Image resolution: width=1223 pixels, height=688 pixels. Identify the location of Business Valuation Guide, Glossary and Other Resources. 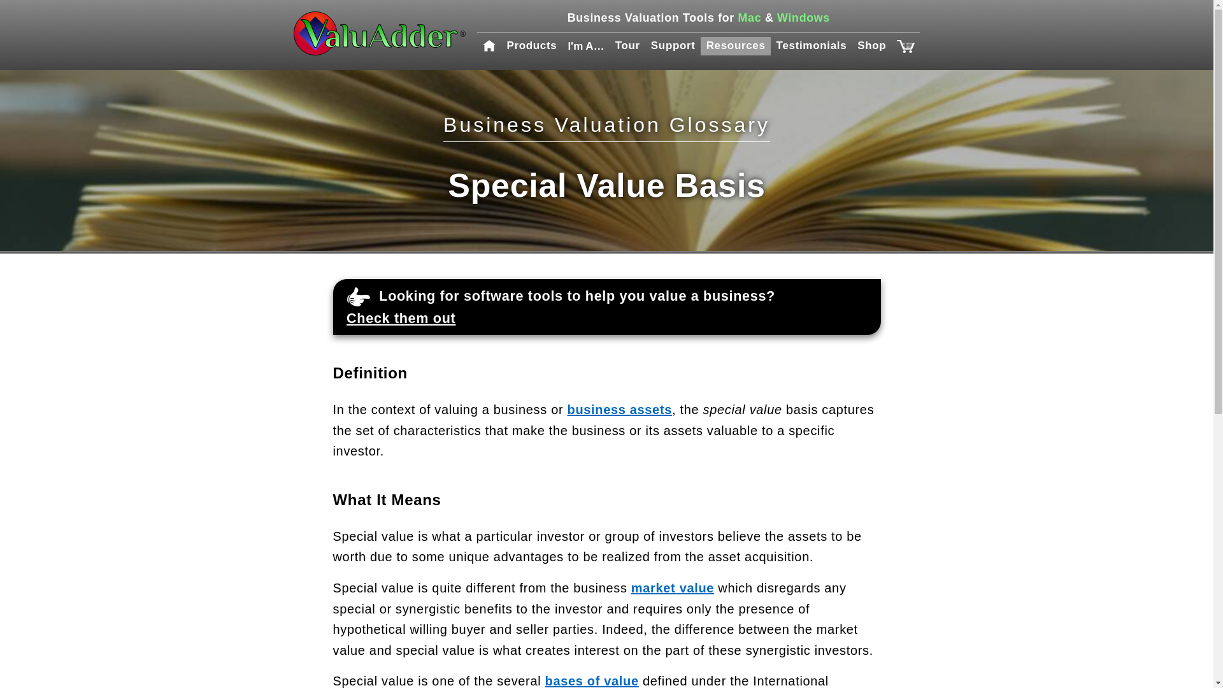
(735, 46).